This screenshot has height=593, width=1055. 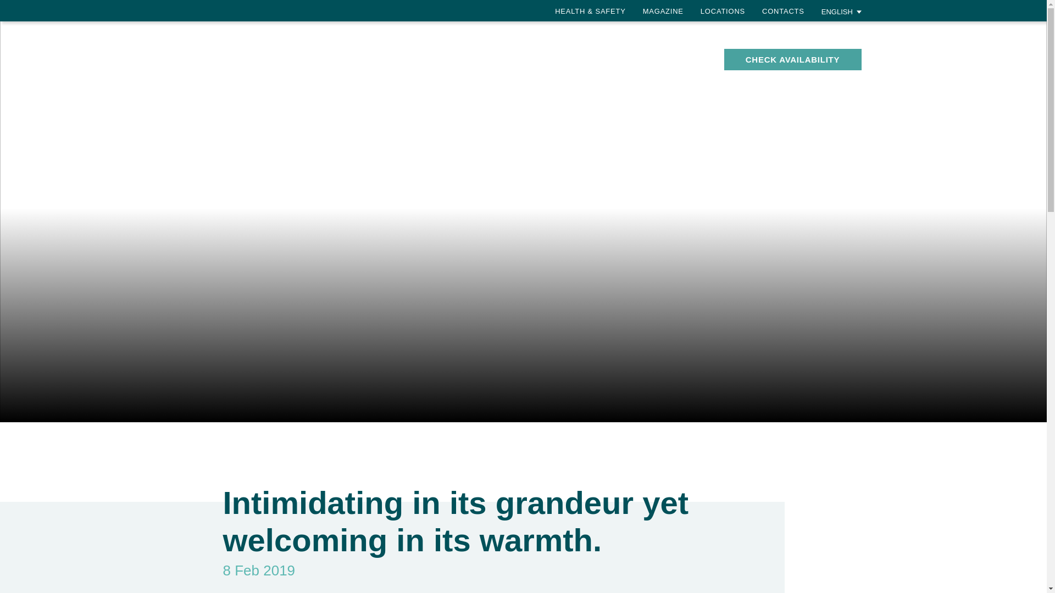 I want to click on LOCATIONS, so click(x=722, y=11).